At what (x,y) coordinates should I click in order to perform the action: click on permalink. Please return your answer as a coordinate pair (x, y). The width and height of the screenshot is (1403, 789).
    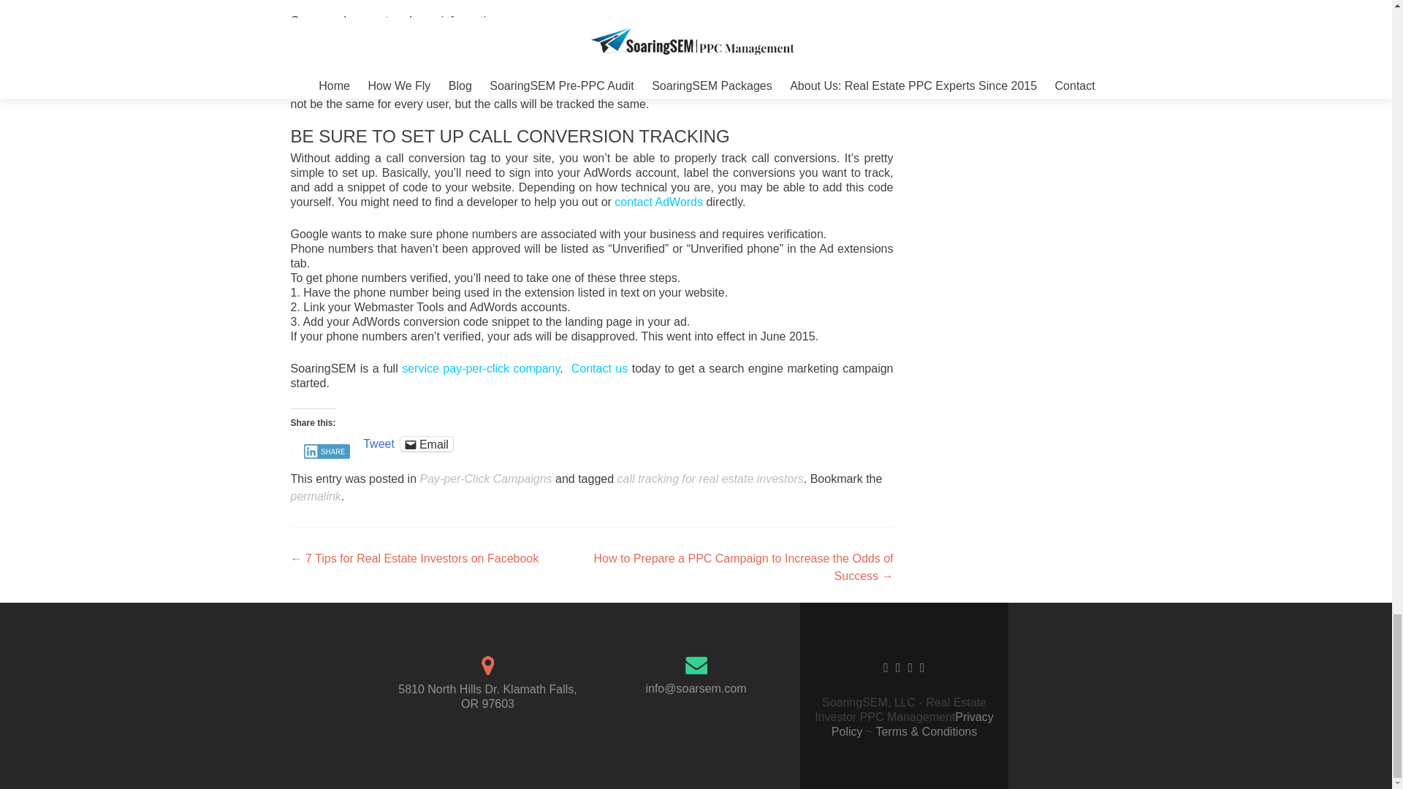
    Looking at the image, I should click on (316, 495).